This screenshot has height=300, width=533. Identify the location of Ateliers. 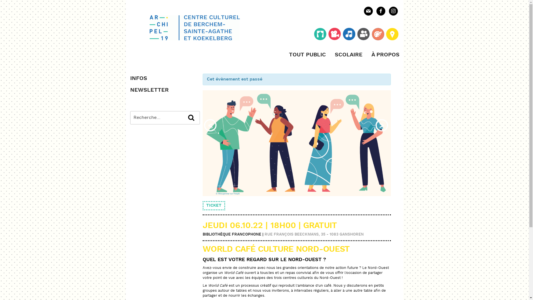
(378, 35).